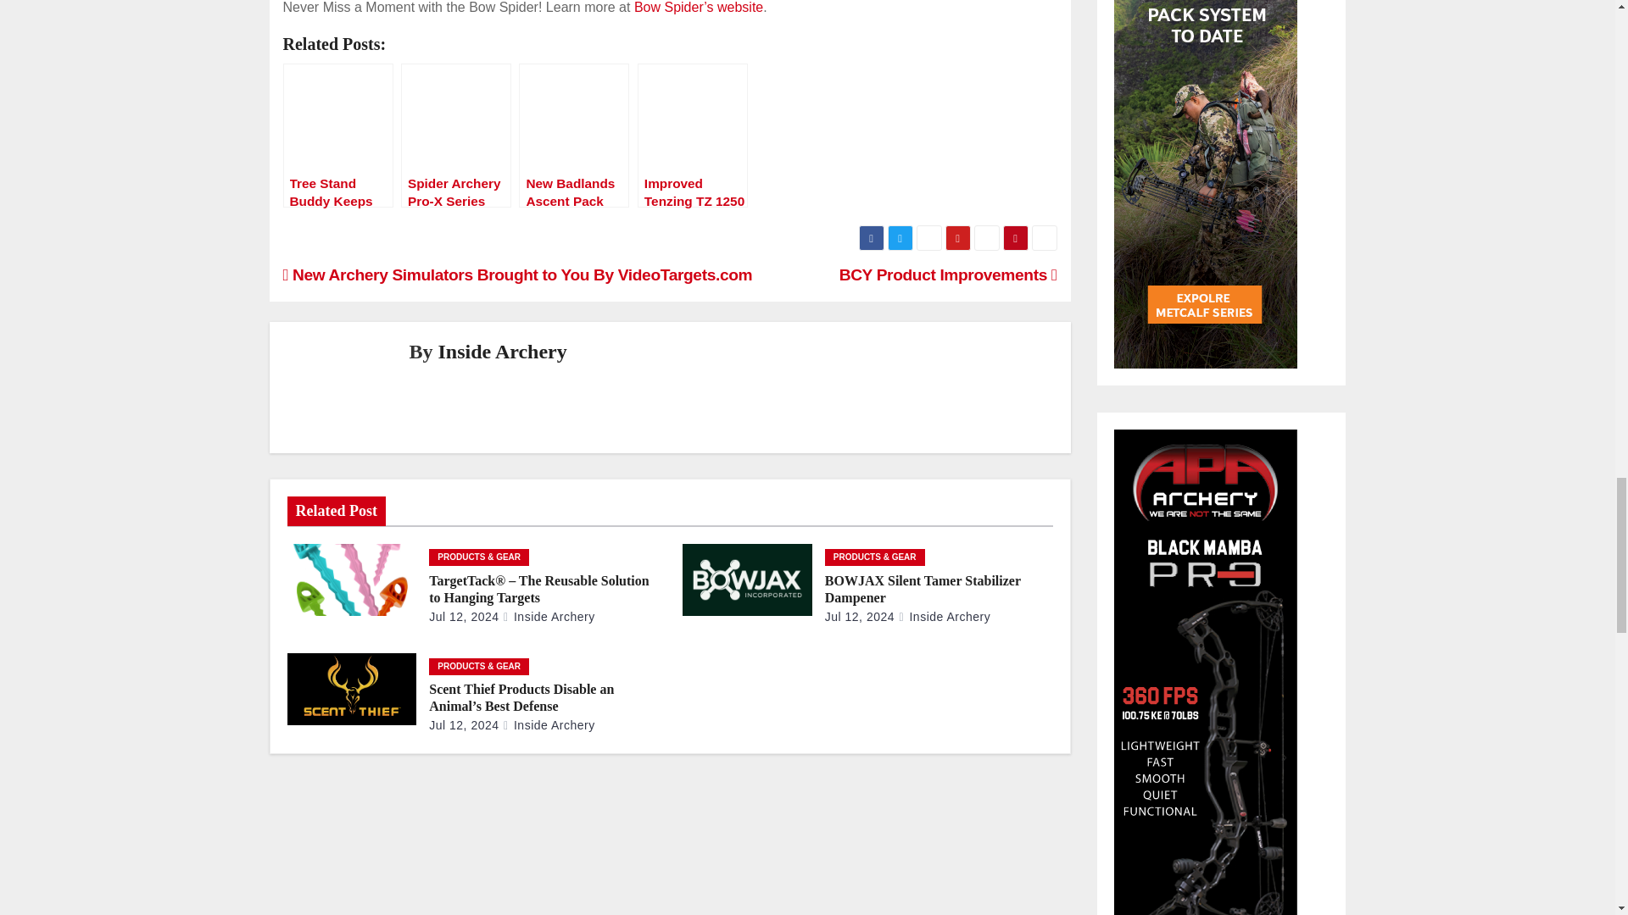  What do you see at coordinates (923, 589) in the screenshot?
I see `Permalink to: BOWJAX Silent Tamer Stabilizer Dampener` at bounding box center [923, 589].